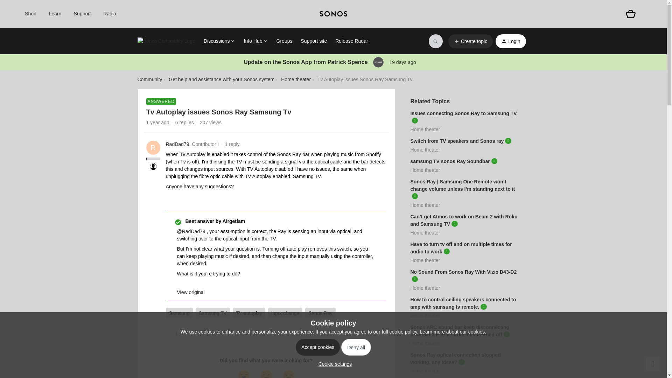 This screenshot has height=378, width=672. I want to click on Discussions, so click(219, 41).